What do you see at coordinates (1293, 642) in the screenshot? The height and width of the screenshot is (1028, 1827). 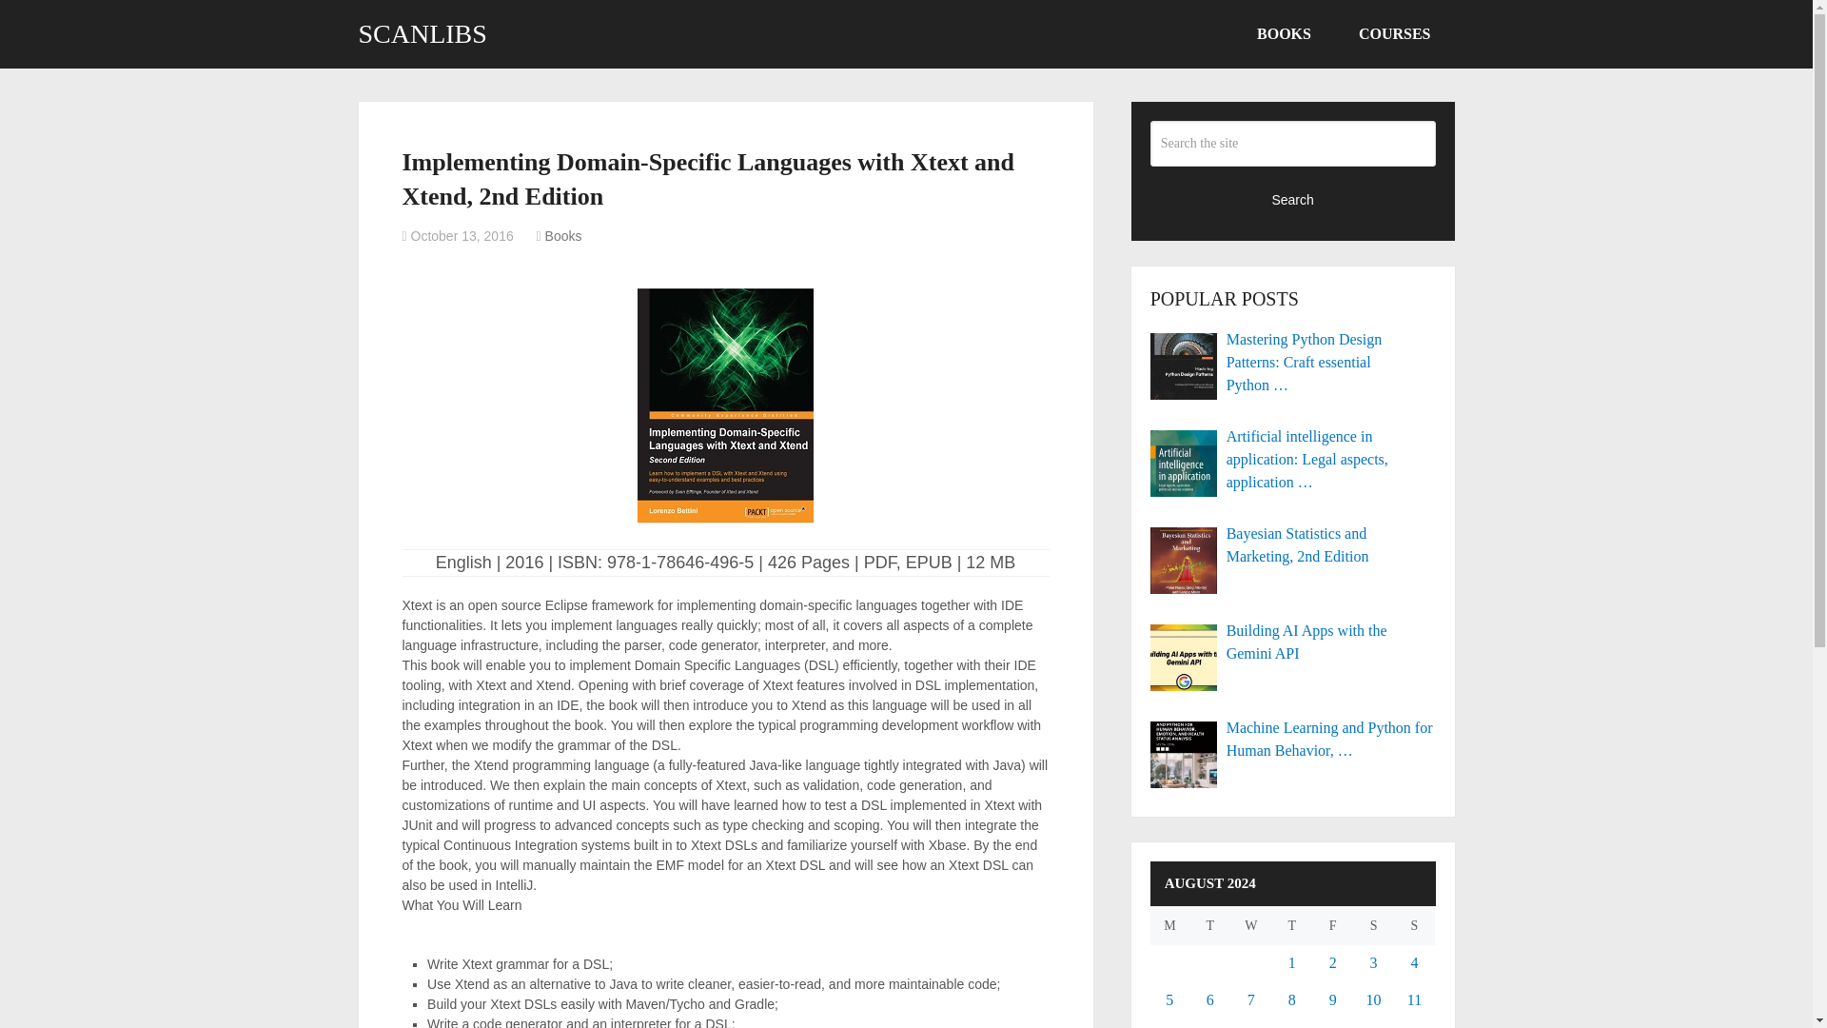 I see `Building AI Apps with the Gemini API` at bounding box center [1293, 642].